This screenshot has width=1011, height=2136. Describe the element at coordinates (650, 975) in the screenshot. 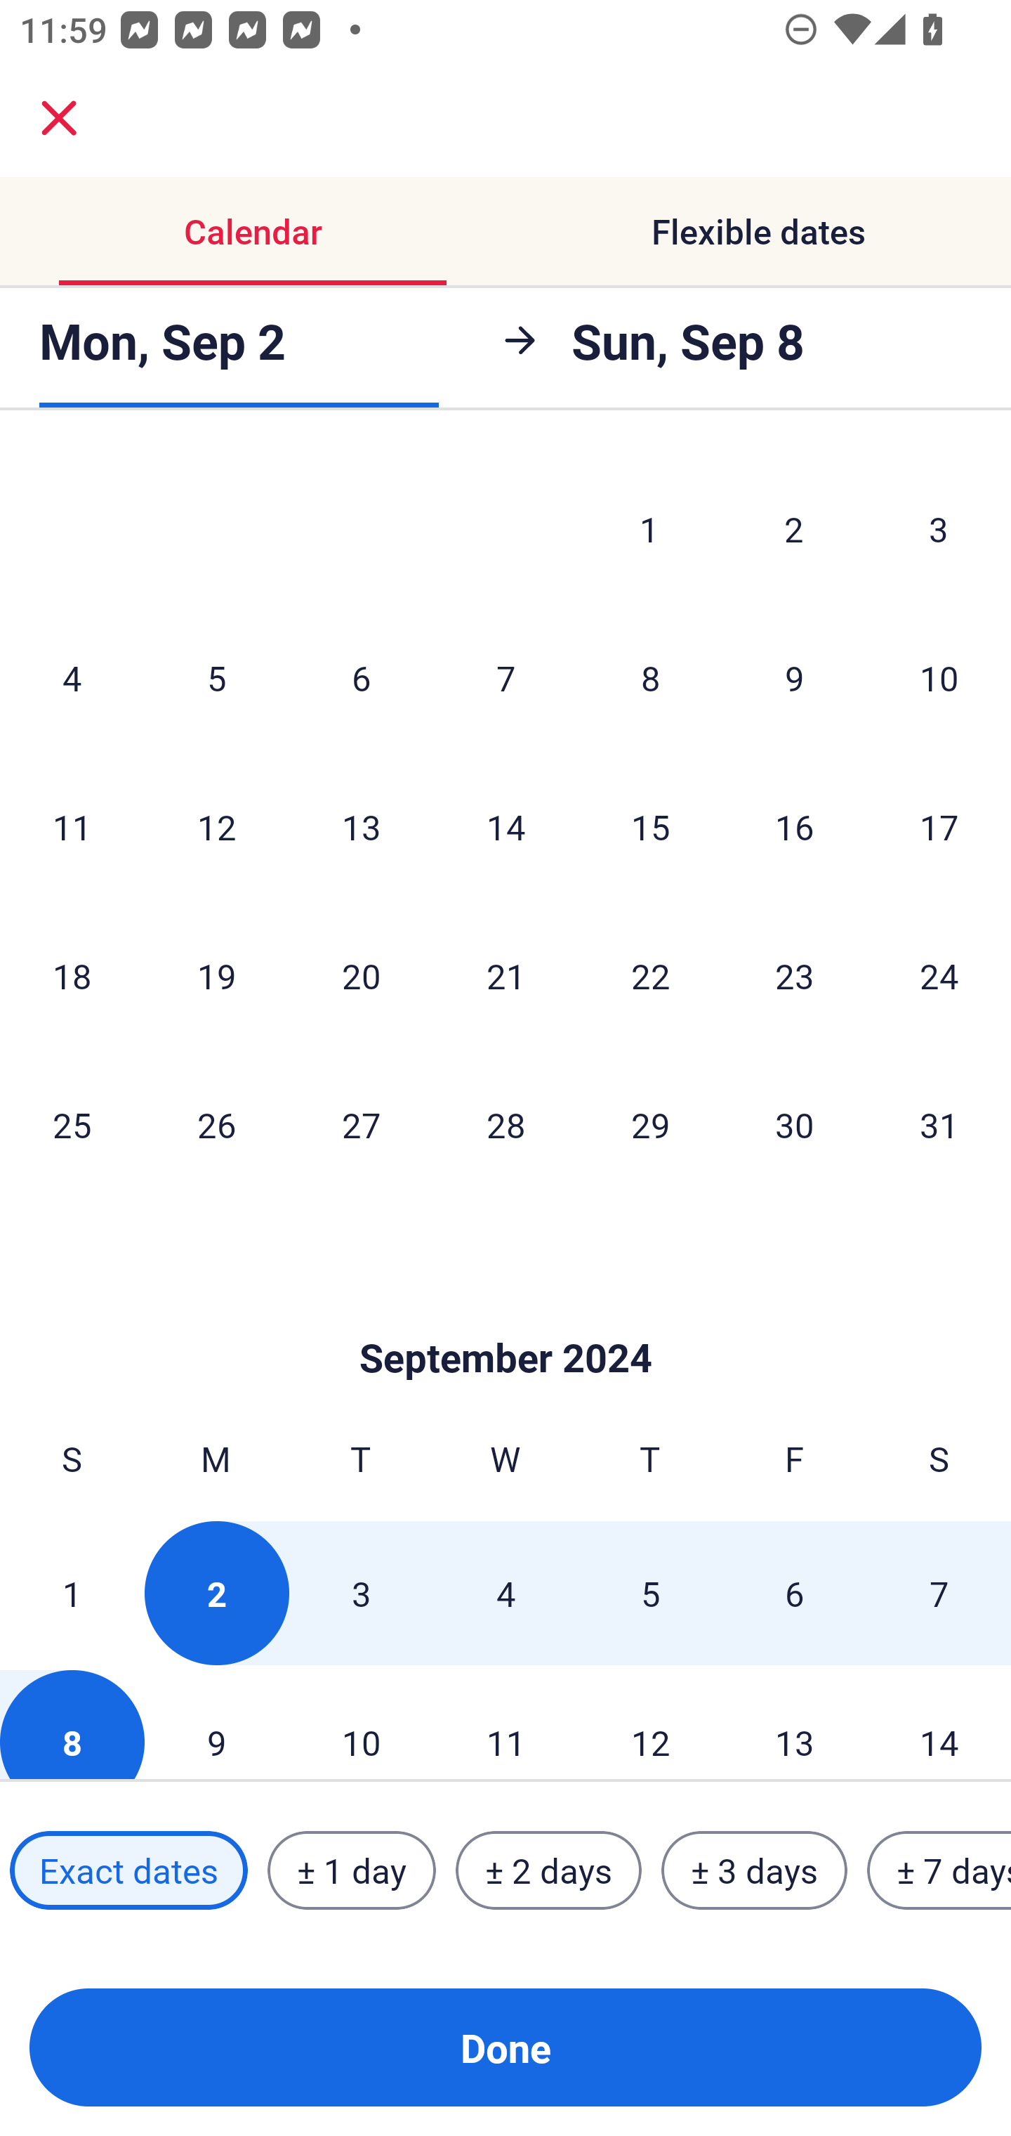

I see `22 Thursday, August 22, 2024` at that location.